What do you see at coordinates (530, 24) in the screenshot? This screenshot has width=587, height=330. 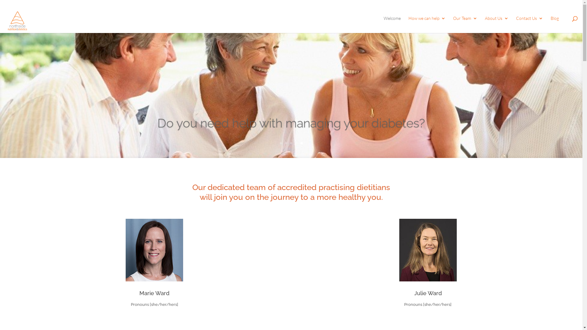 I see `Contact Us` at bounding box center [530, 24].